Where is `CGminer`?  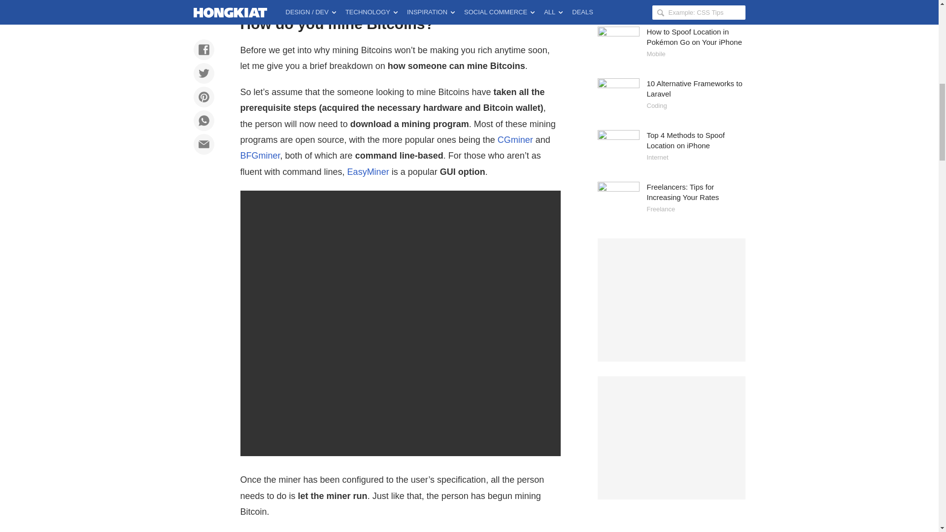 CGminer is located at coordinates (515, 140).